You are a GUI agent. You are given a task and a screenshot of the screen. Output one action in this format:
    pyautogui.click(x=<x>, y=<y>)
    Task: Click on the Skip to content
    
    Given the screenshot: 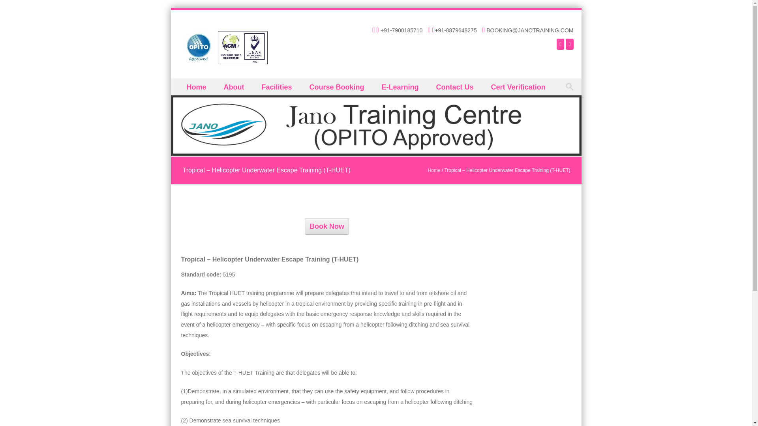 What is the action you would take?
    pyautogui.click(x=189, y=84)
    